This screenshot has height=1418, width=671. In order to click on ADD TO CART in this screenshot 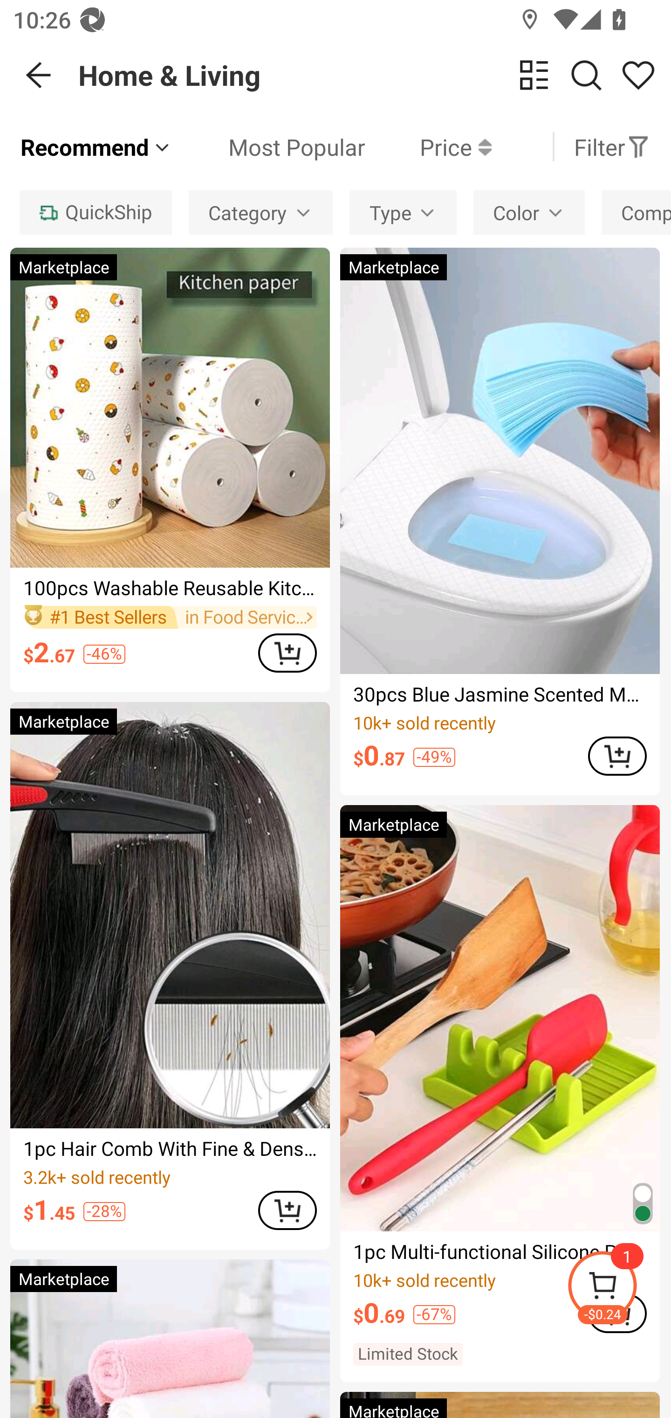, I will do `click(287, 653)`.